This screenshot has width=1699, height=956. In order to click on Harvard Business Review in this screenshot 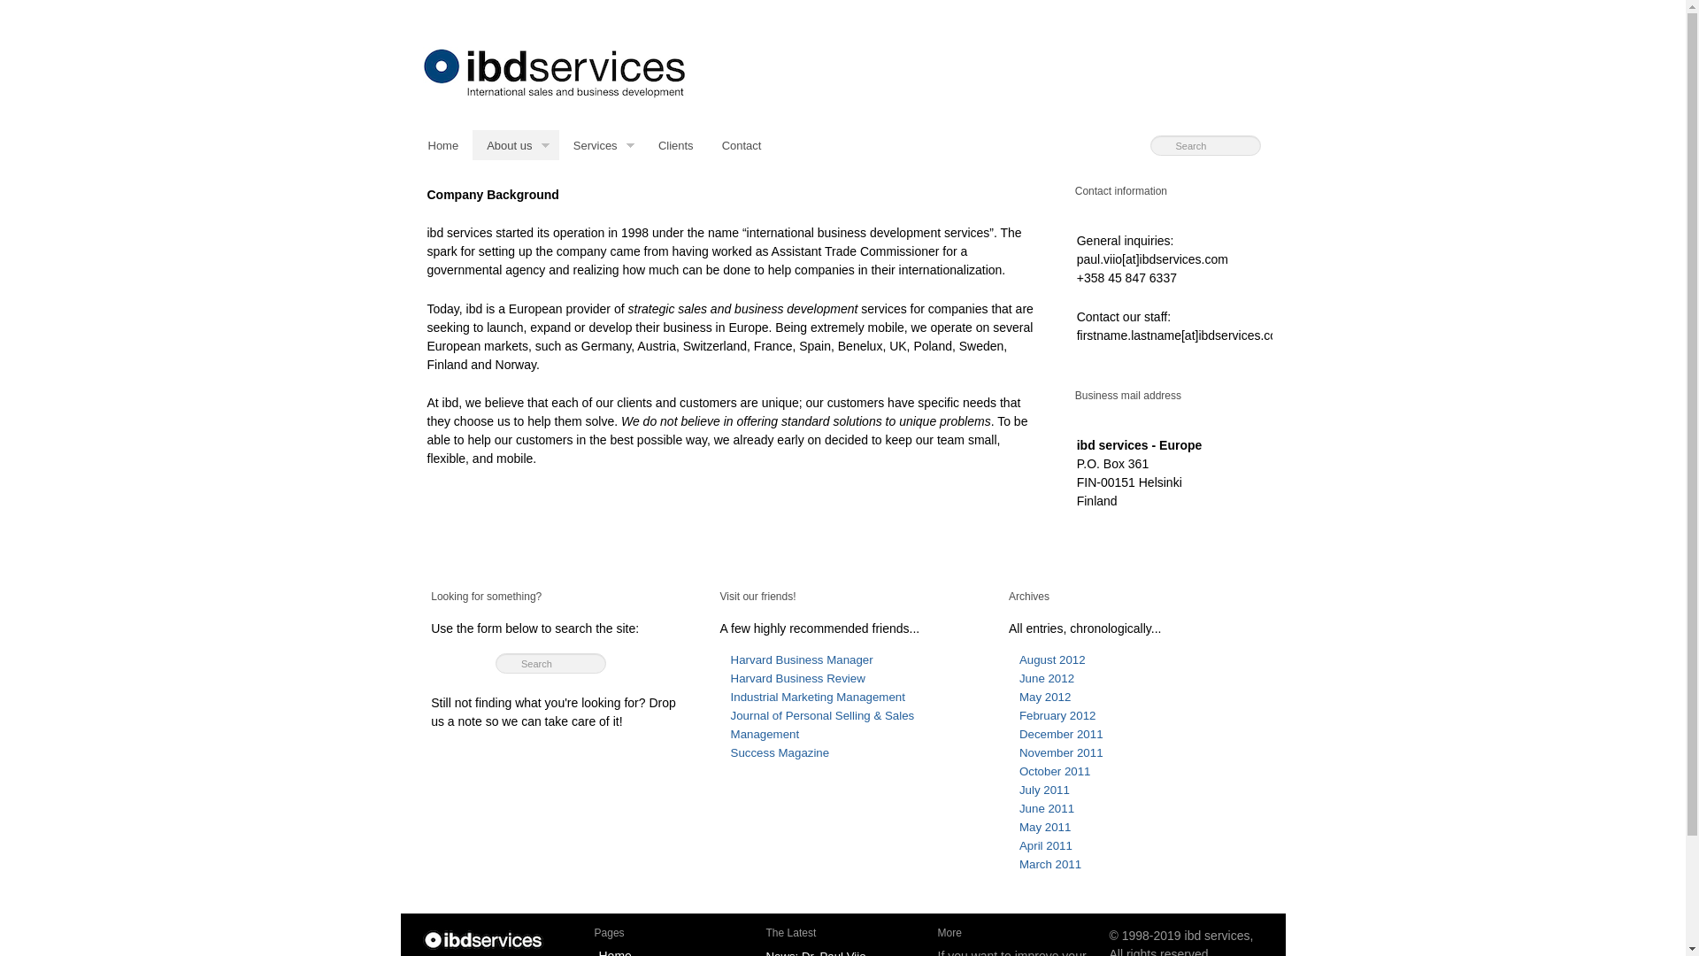, I will do `click(797, 678)`.